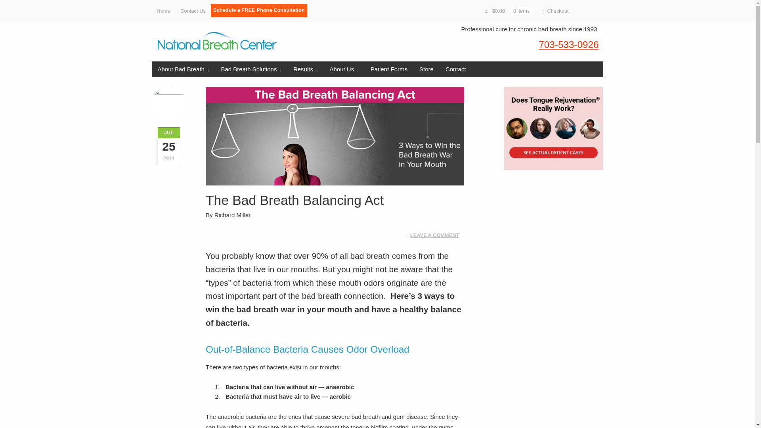  What do you see at coordinates (163, 11) in the screenshot?
I see `Home` at bounding box center [163, 11].